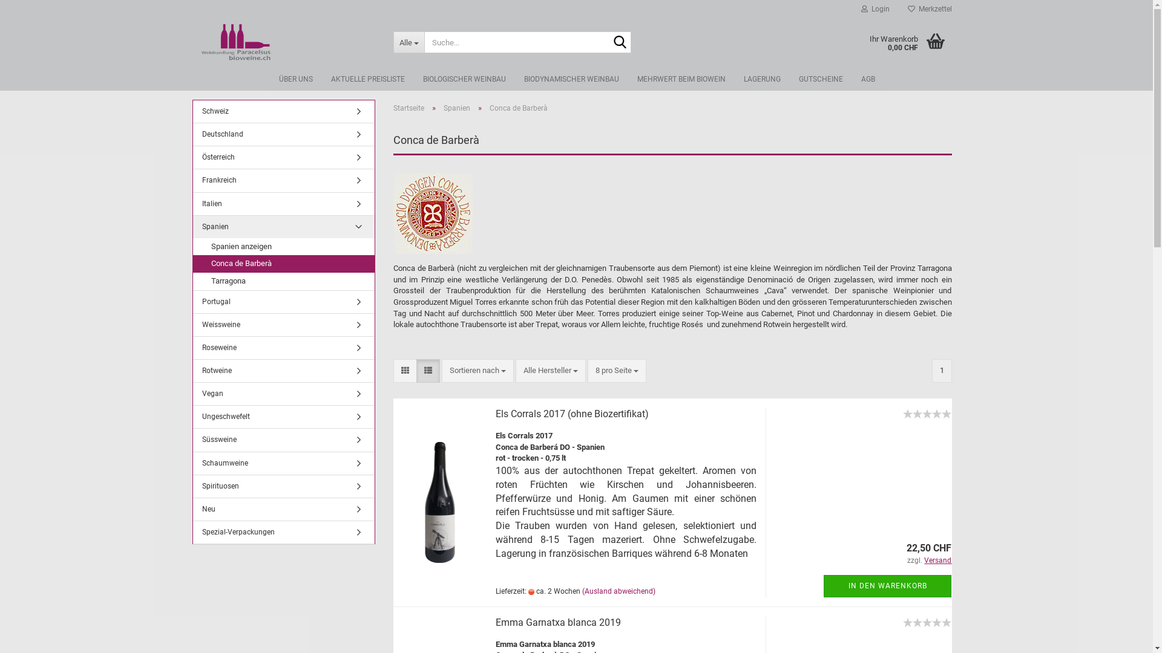 This screenshot has height=653, width=1162. What do you see at coordinates (571, 79) in the screenshot?
I see `BIODYNAMISCHER WEINBAU` at bounding box center [571, 79].